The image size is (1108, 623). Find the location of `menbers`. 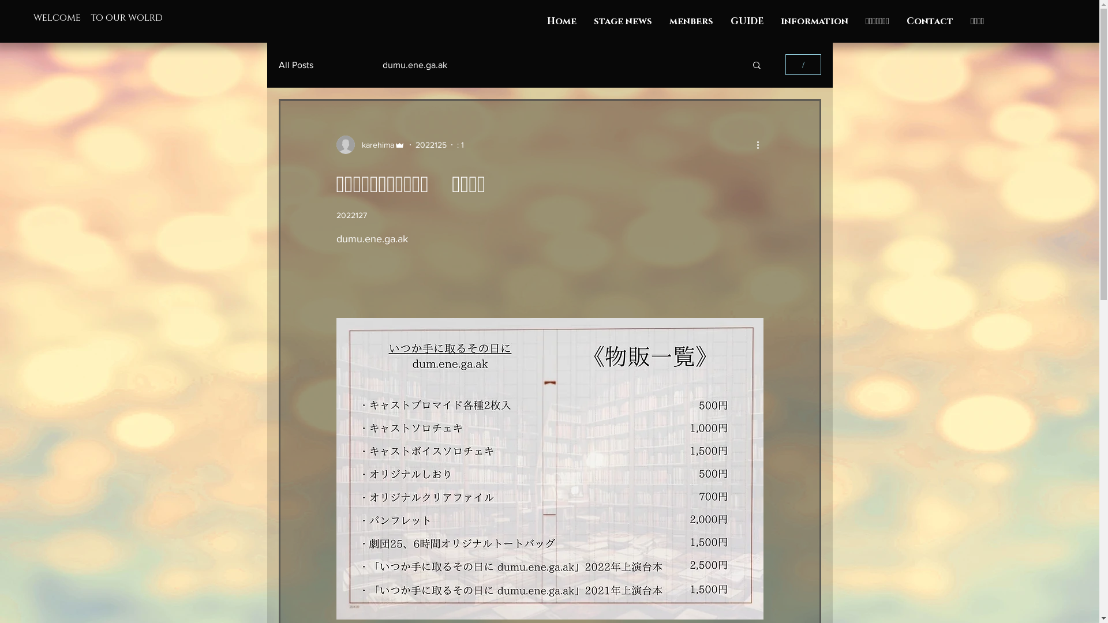

menbers is located at coordinates (691, 21).